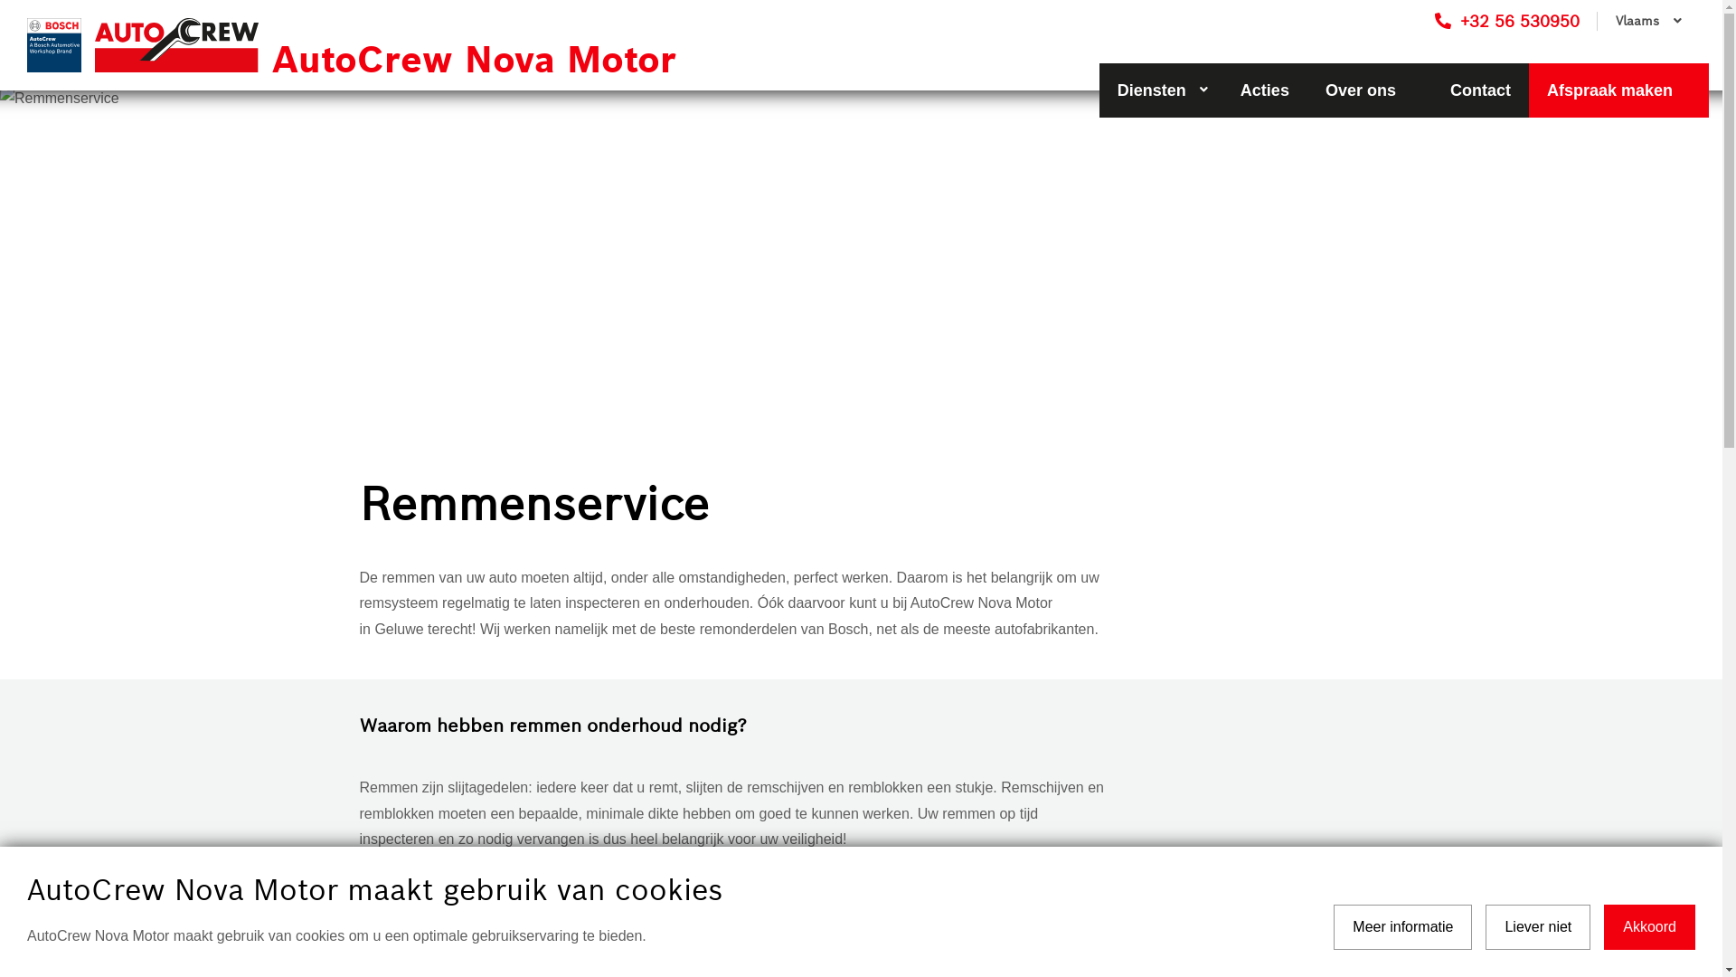 Image resolution: width=1736 pixels, height=977 pixels. What do you see at coordinates (0, 0) in the screenshot?
I see `Skip to main content` at bounding box center [0, 0].